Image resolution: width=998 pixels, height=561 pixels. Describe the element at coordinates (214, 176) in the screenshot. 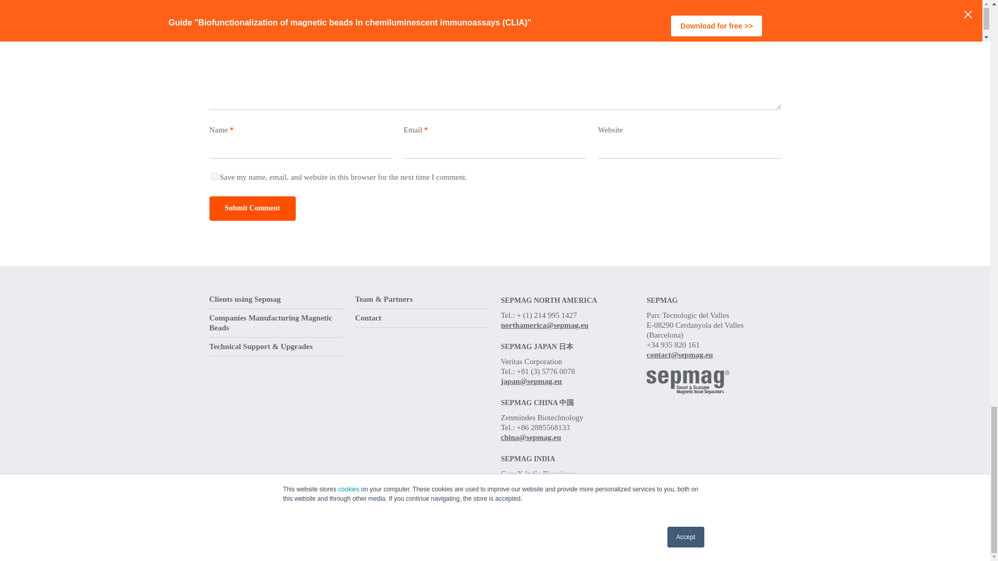

I see `yes` at that location.